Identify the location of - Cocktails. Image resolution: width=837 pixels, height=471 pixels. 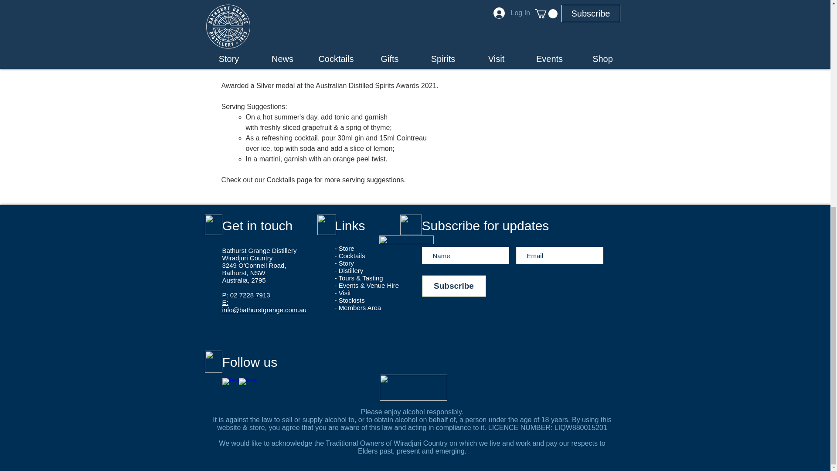
(350, 256).